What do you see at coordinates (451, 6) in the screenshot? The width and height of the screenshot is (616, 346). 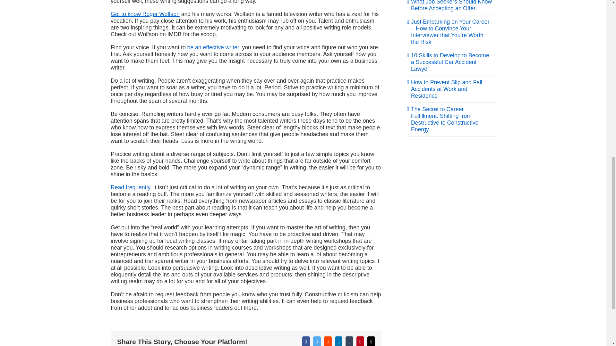 I see `What Job Seekers Should Know Before Accepting an Offer` at bounding box center [451, 6].